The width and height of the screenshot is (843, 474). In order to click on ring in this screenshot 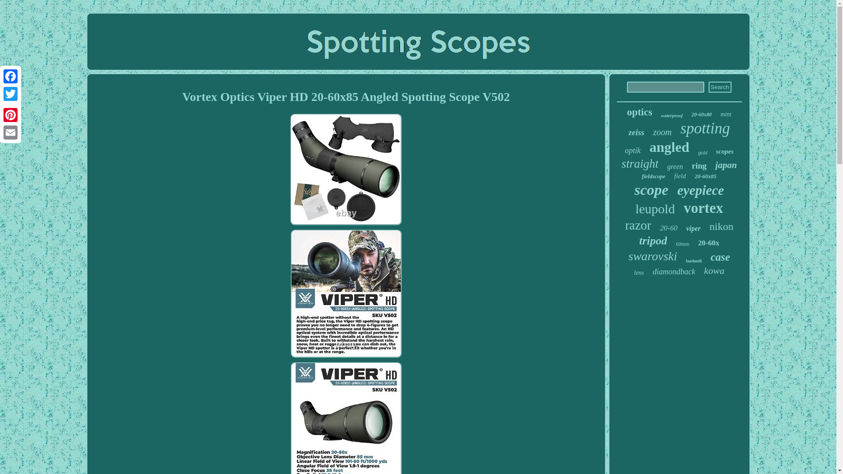, I will do `click(699, 166)`.